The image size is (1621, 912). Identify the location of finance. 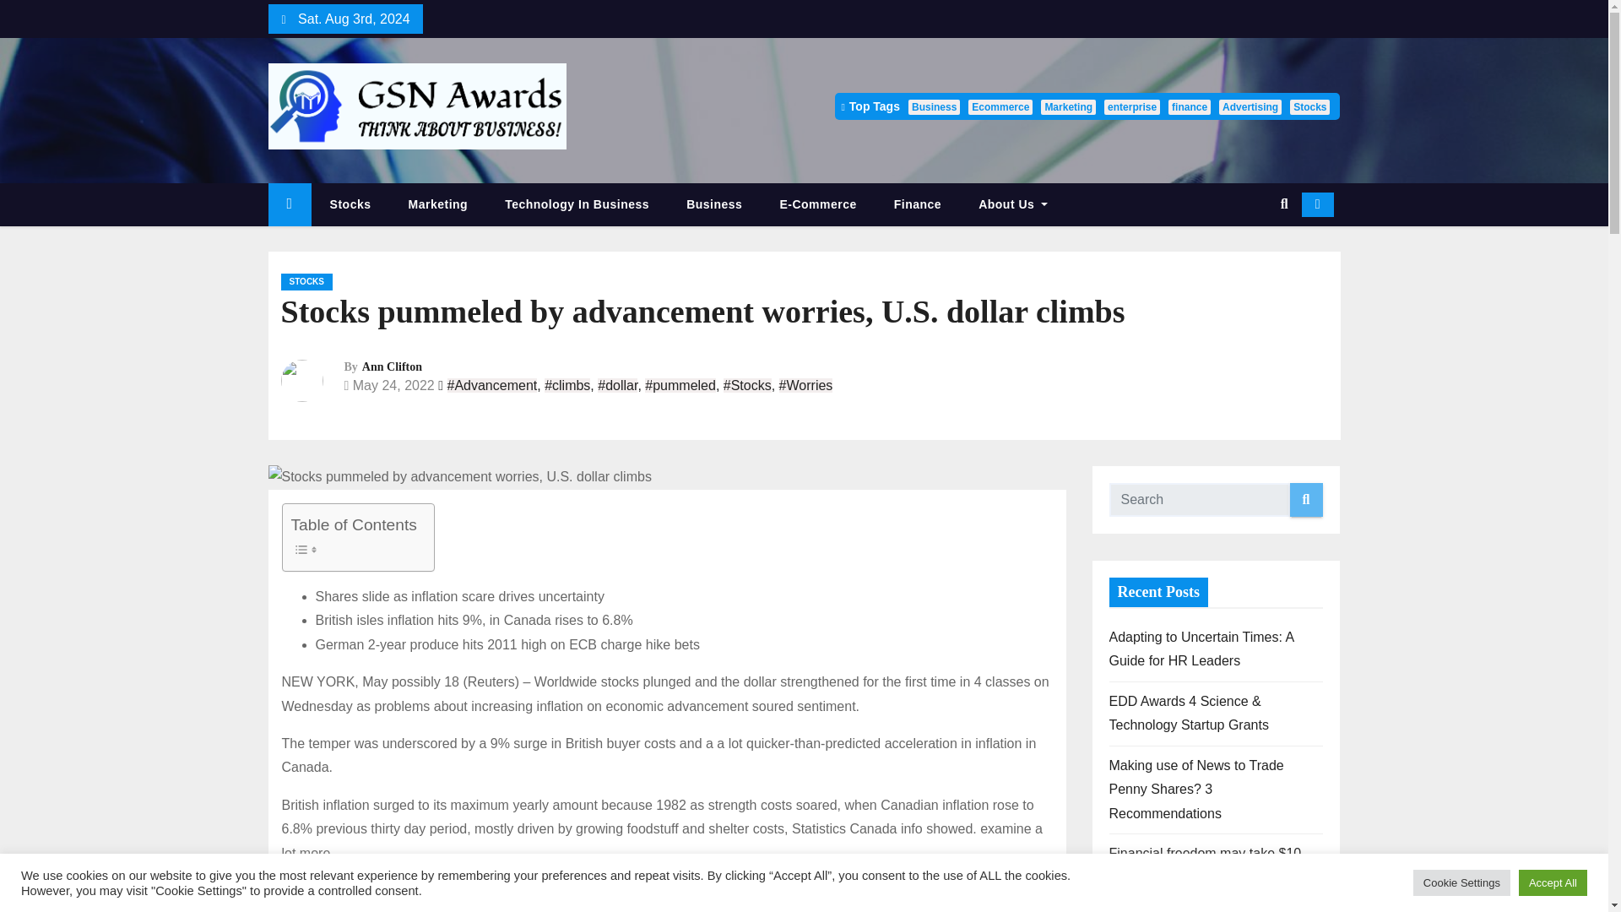
(1190, 106).